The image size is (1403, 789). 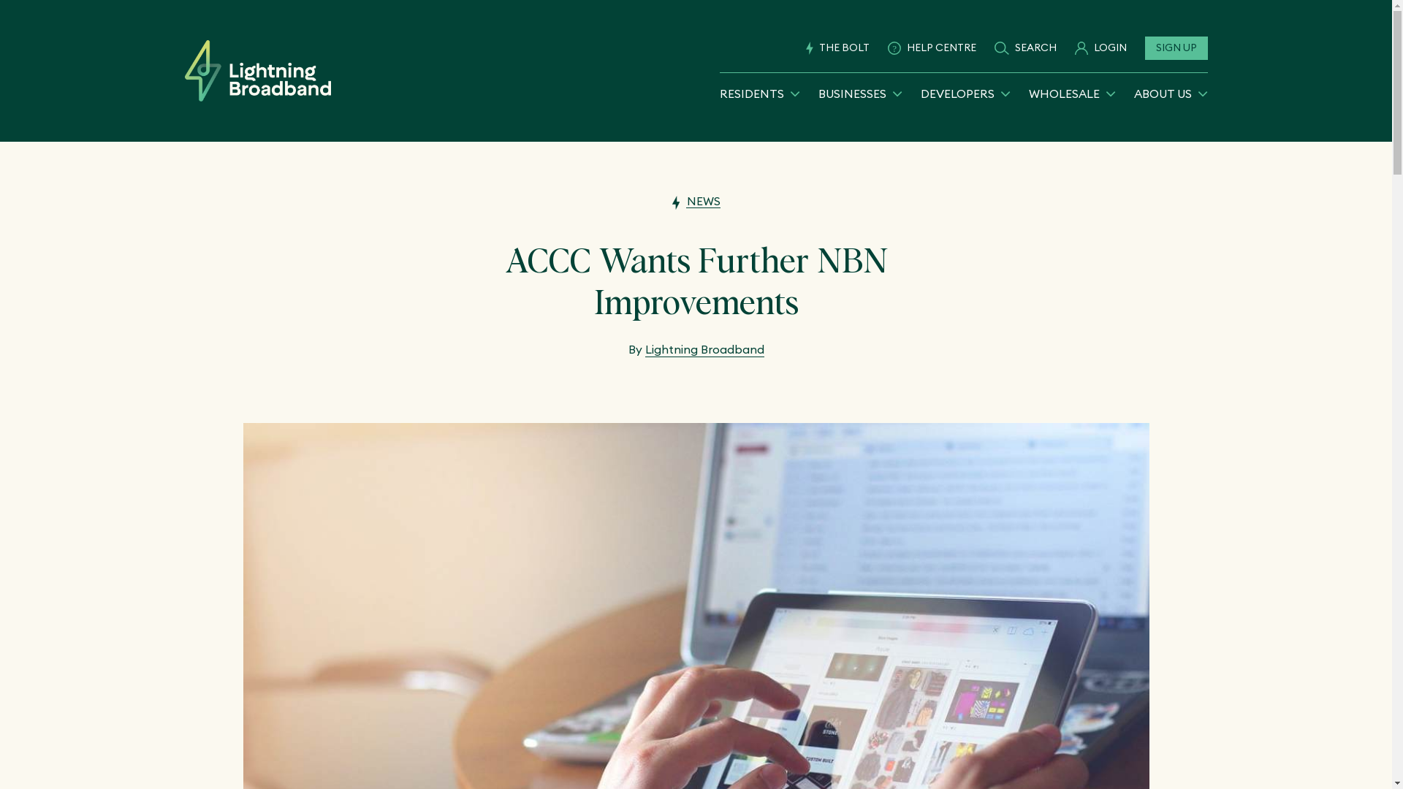 What do you see at coordinates (696, 201) in the screenshot?
I see `NEWS` at bounding box center [696, 201].